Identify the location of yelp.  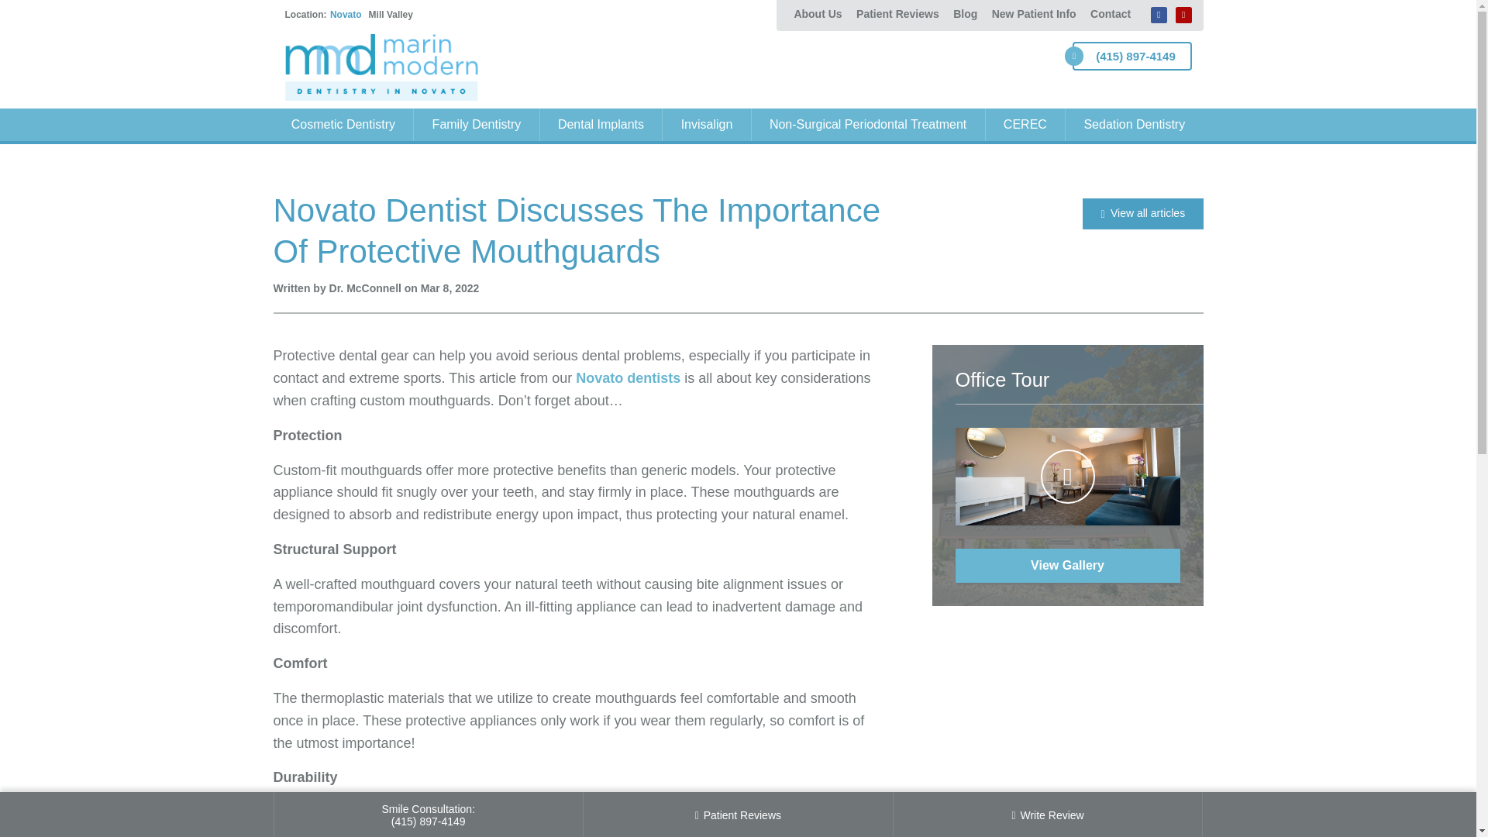
(1183, 15).